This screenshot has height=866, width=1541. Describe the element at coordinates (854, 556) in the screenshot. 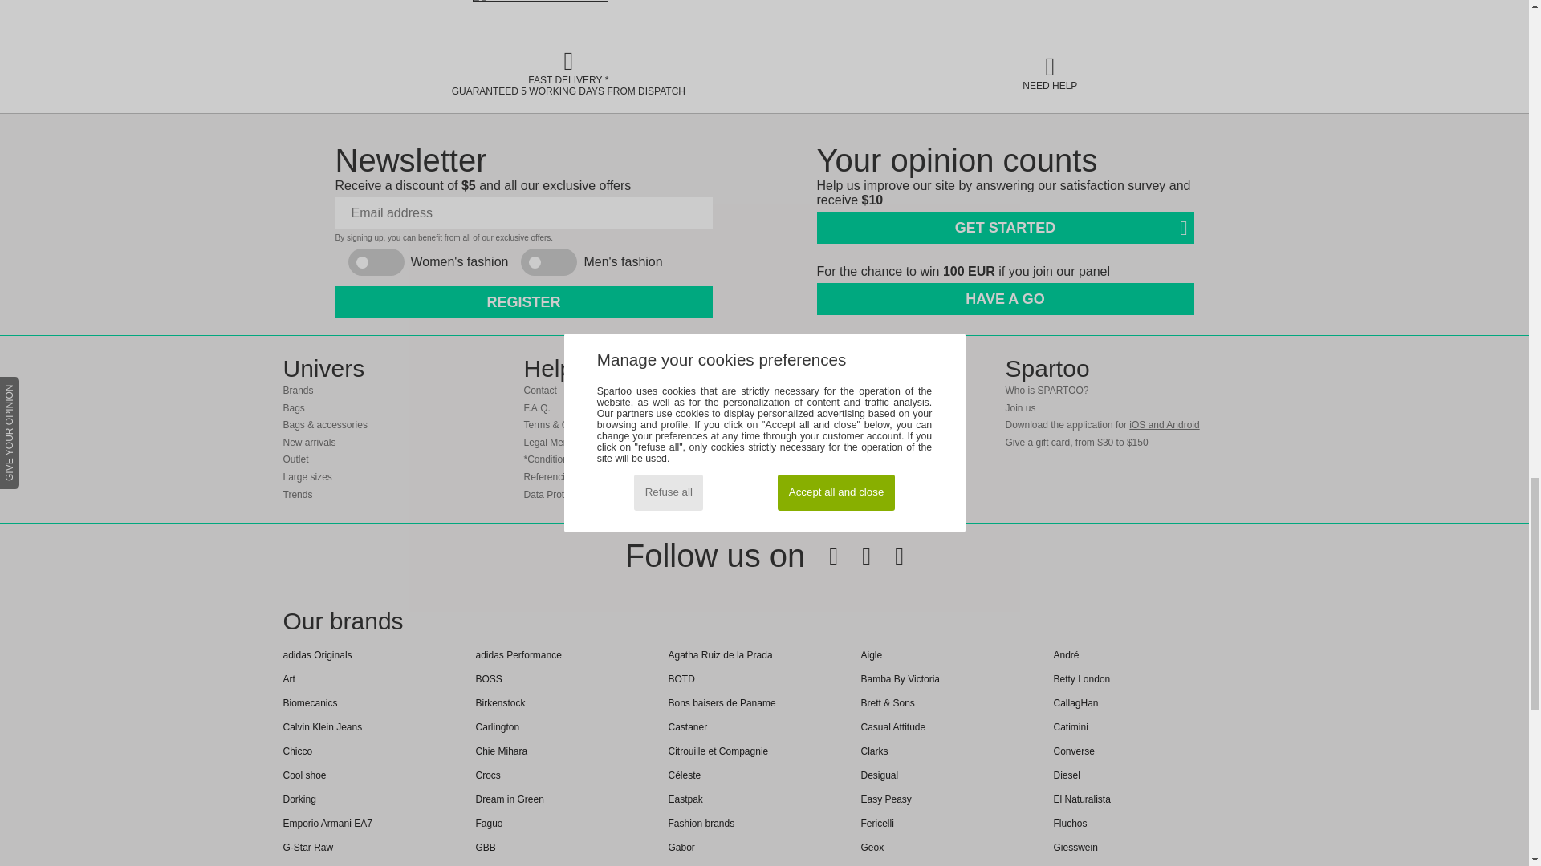

I see `Twitter` at that location.